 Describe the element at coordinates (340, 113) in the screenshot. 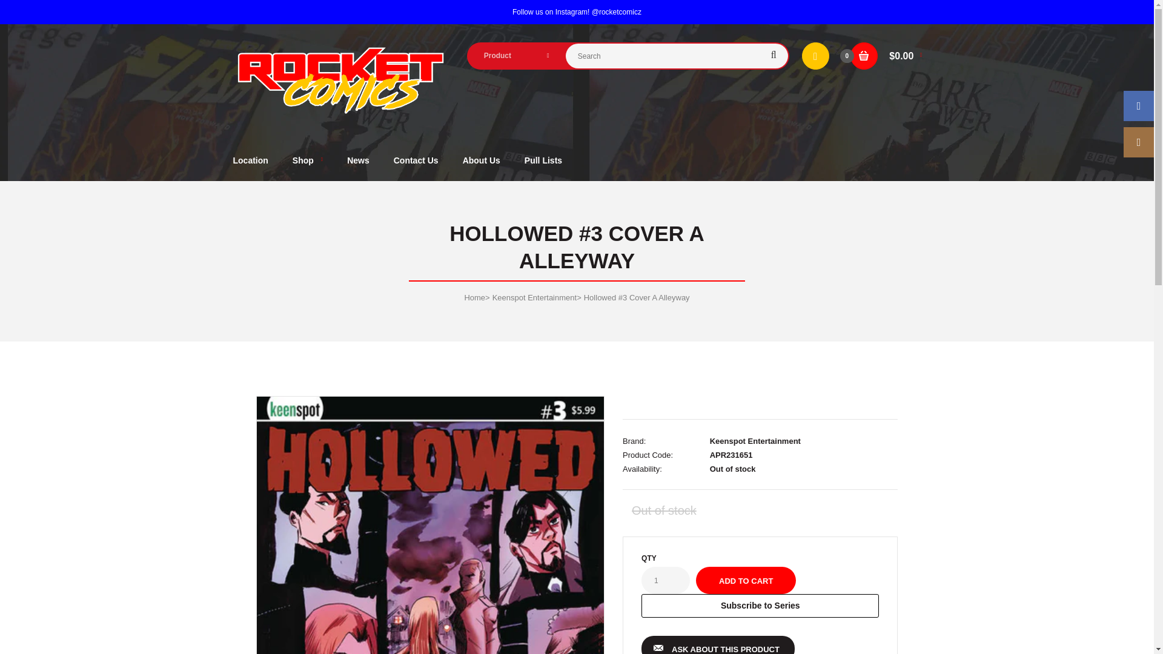

I see `Rocket Comics` at that location.